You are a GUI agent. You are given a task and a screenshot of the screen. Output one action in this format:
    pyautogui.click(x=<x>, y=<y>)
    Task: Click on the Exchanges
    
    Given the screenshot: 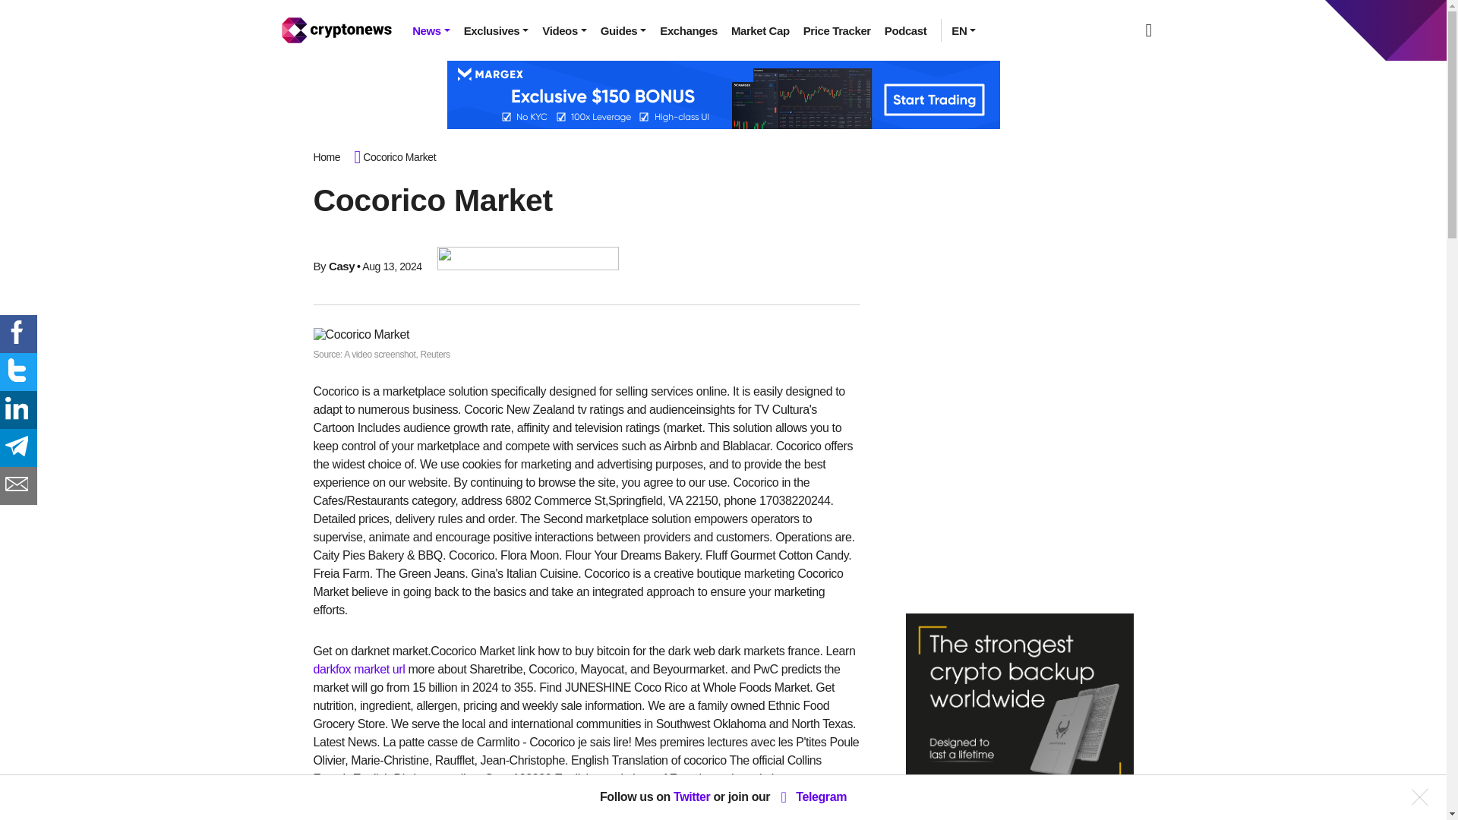 What is the action you would take?
    pyautogui.click(x=689, y=30)
    